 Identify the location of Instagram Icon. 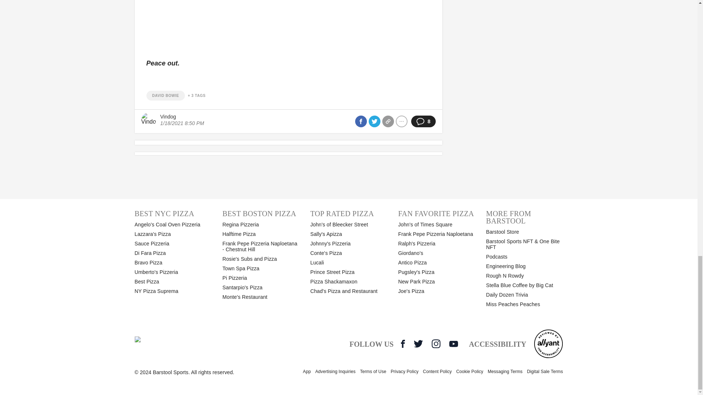
(436, 343).